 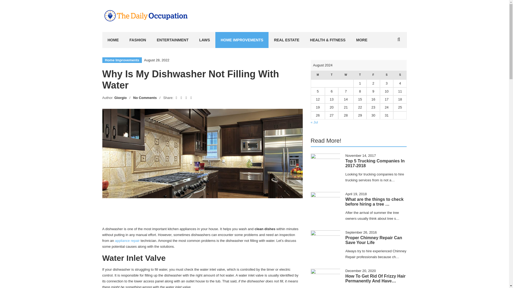 What do you see at coordinates (122, 60) in the screenshot?
I see `Home Improvements` at bounding box center [122, 60].